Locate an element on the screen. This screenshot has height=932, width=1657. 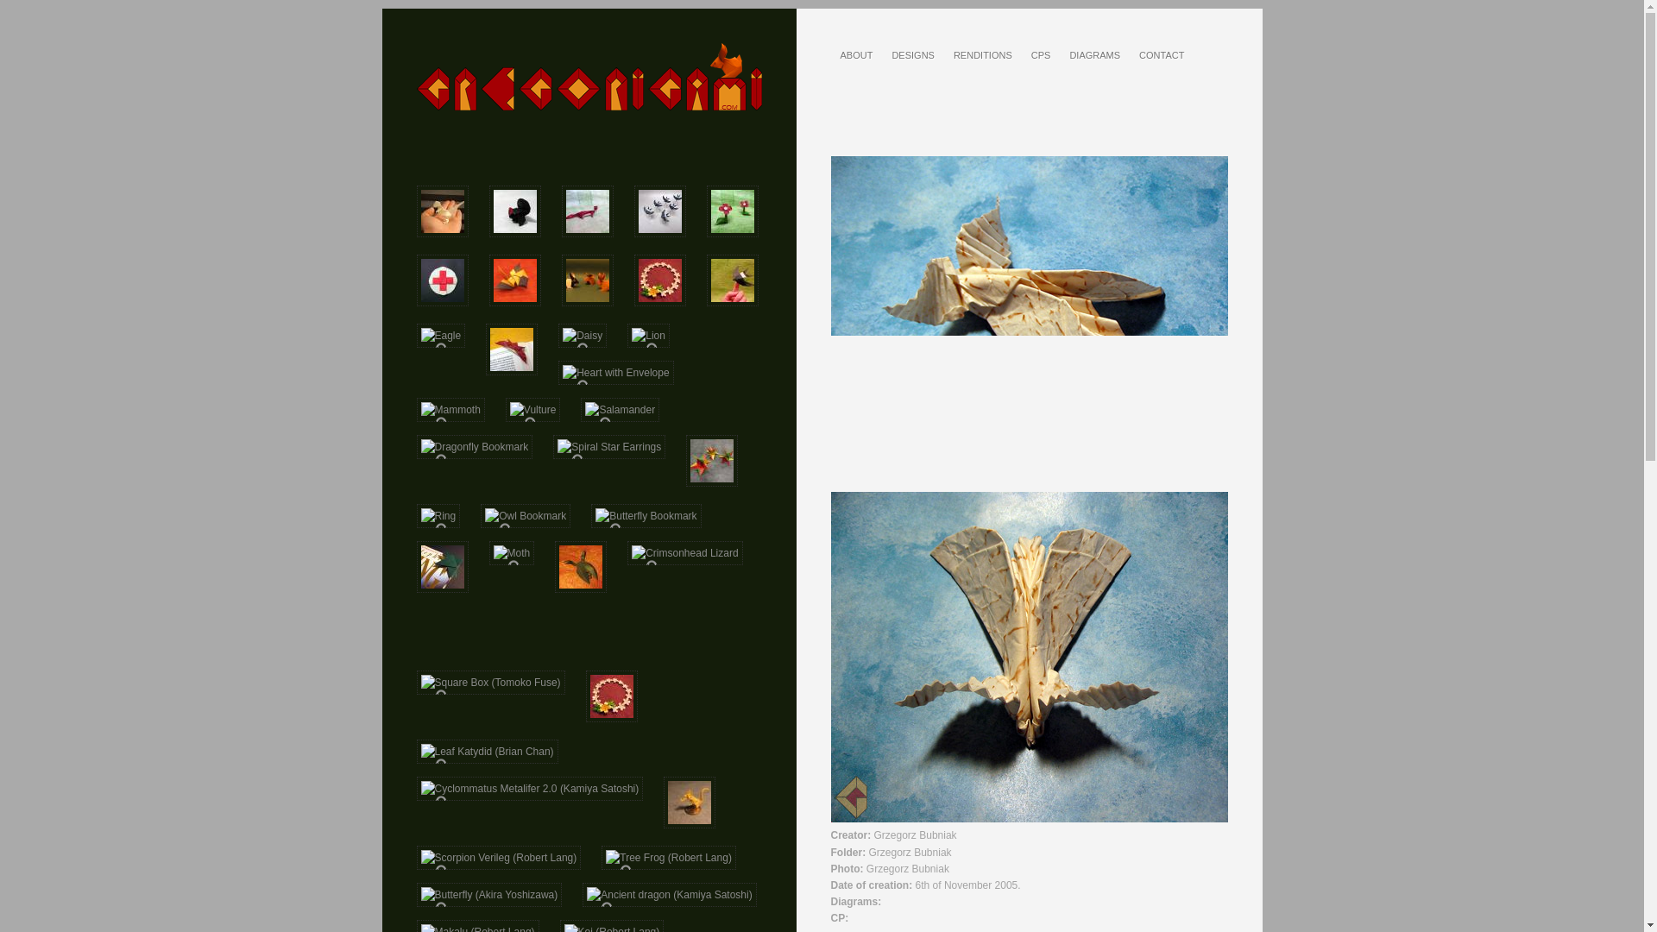
Moth designed and folded by Grzegorz Bubniak is located at coordinates (1029, 321).